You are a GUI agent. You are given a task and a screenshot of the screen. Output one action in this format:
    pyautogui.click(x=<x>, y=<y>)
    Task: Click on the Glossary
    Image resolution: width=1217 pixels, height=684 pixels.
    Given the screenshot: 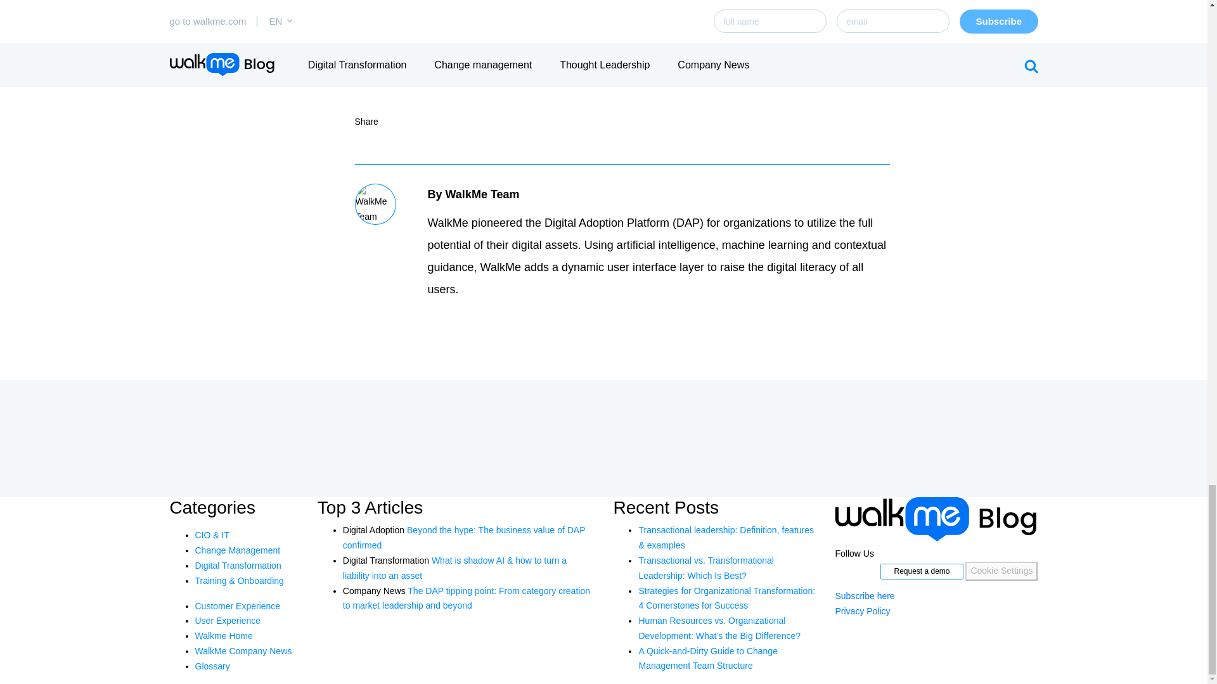 What is the action you would take?
    pyautogui.click(x=212, y=666)
    